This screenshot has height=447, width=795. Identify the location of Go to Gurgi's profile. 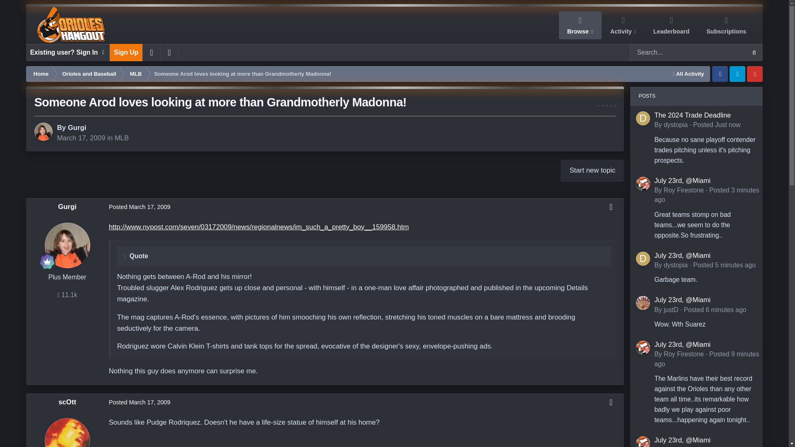
(43, 132).